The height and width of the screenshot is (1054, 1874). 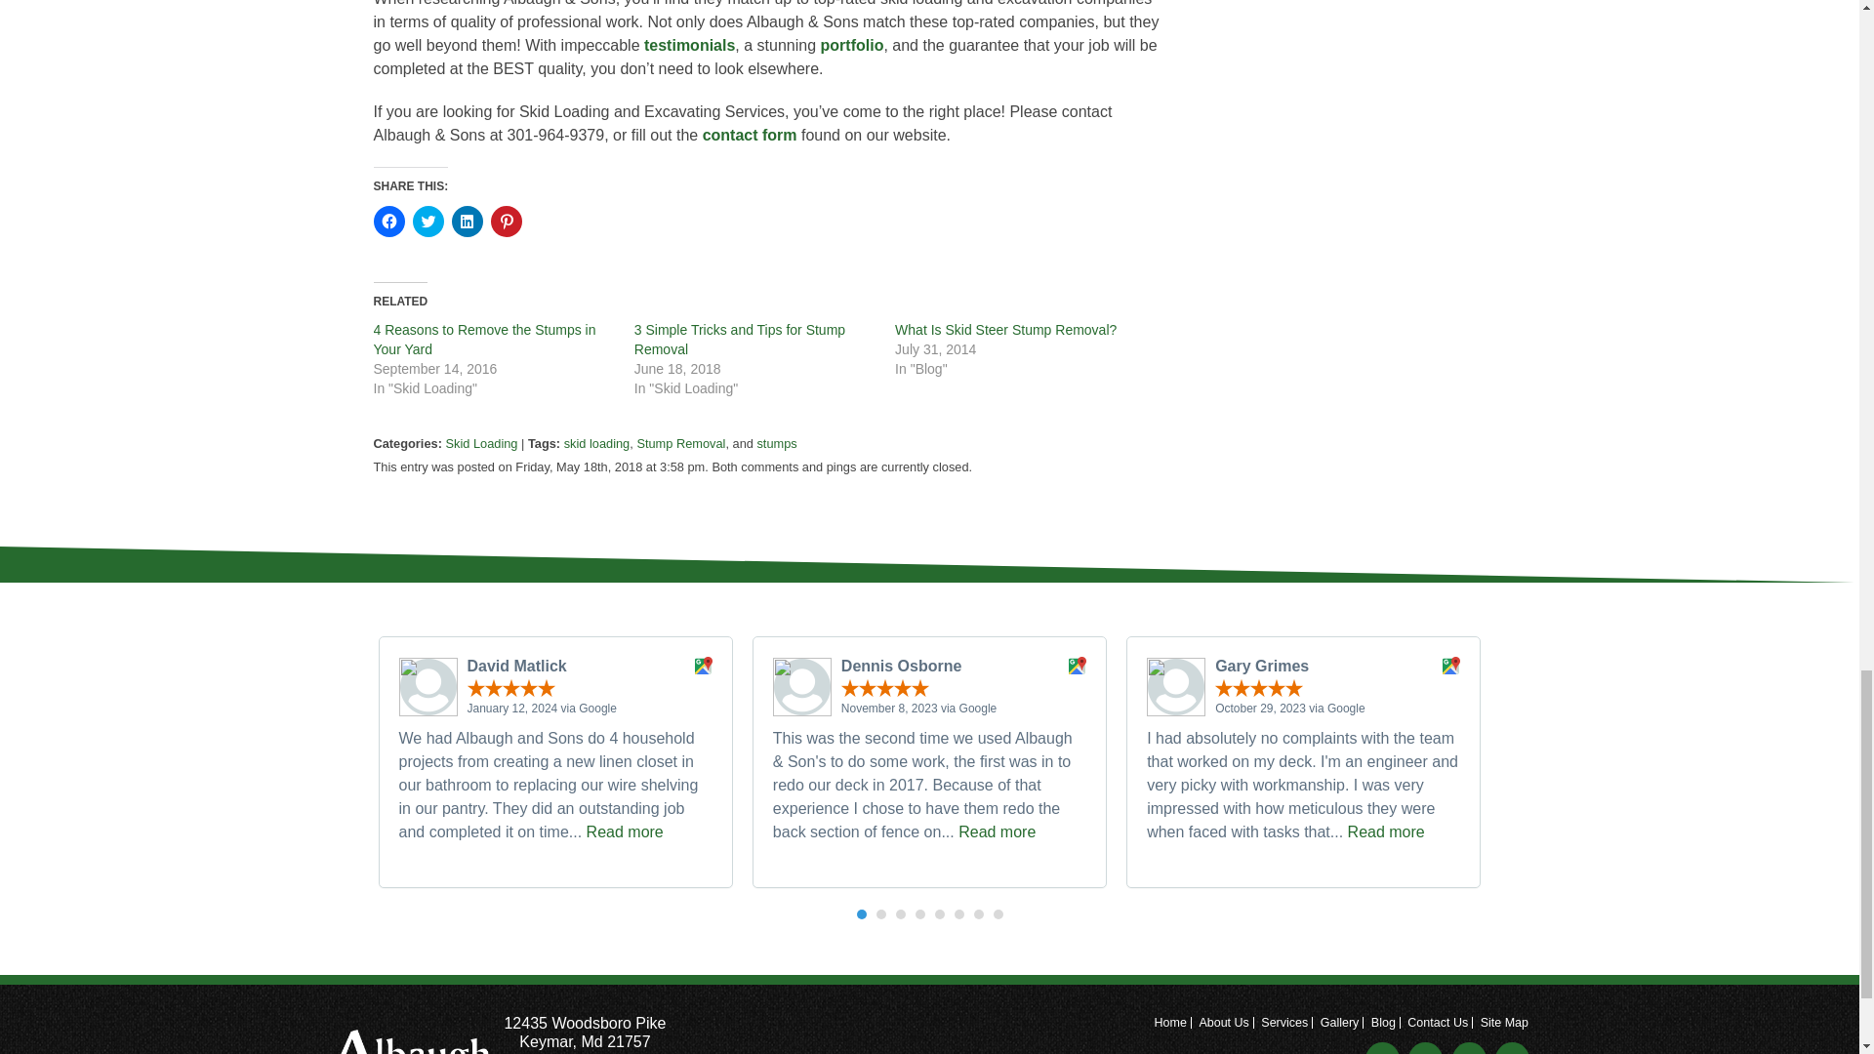 What do you see at coordinates (467, 221) in the screenshot?
I see `Click to share on LinkedIn` at bounding box center [467, 221].